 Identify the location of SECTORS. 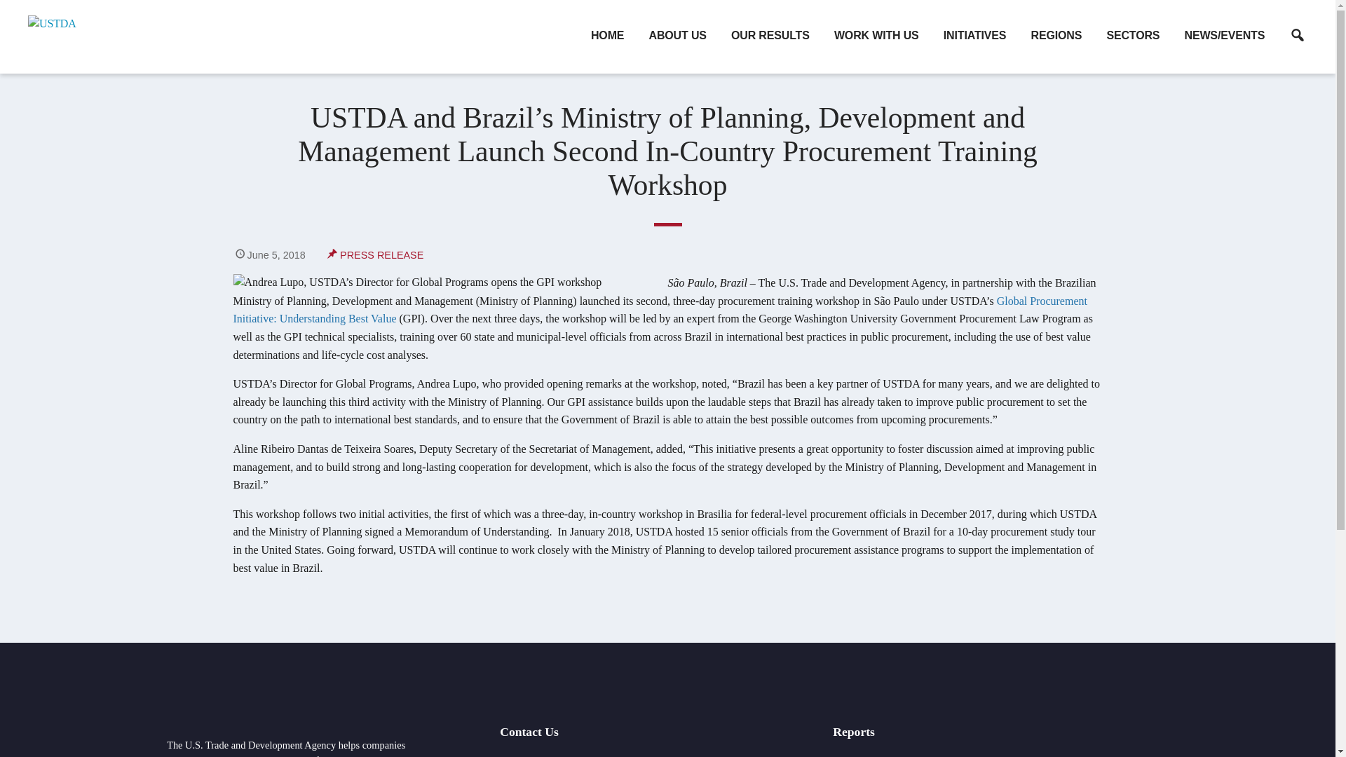
(1133, 36).